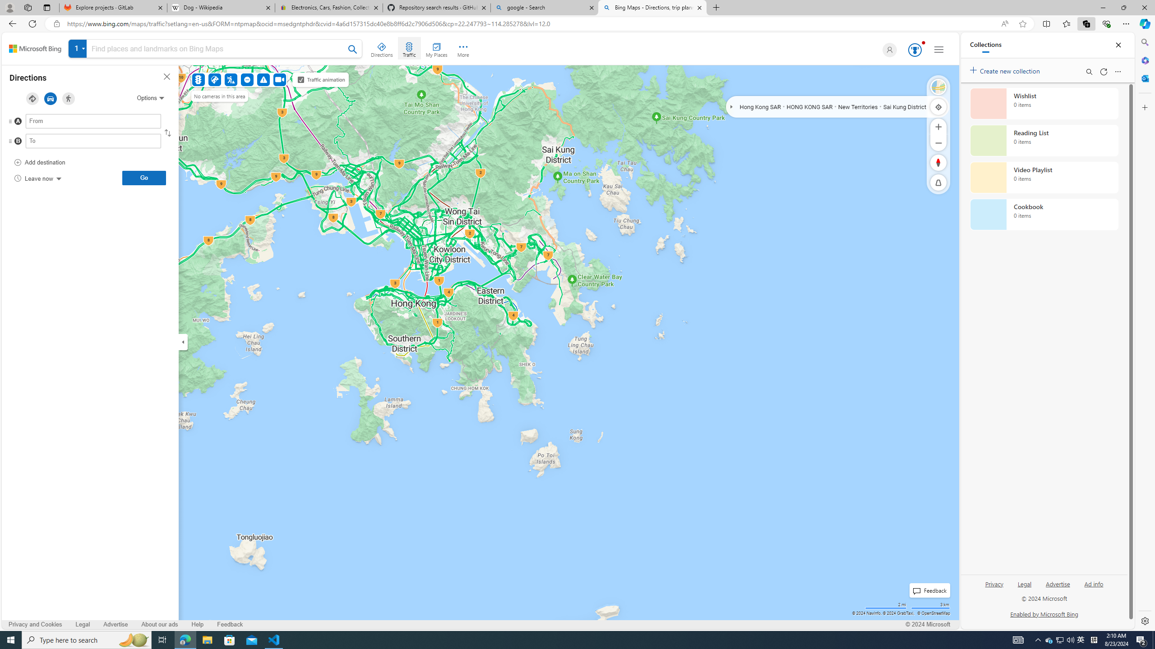  What do you see at coordinates (1126, 23) in the screenshot?
I see `Settings and more (Alt+F)` at bounding box center [1126, 23].